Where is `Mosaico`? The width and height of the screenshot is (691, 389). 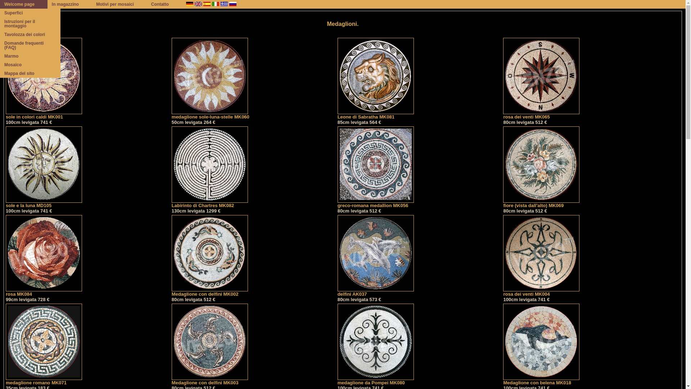 Mosaico is located at coordinates (30, 65).